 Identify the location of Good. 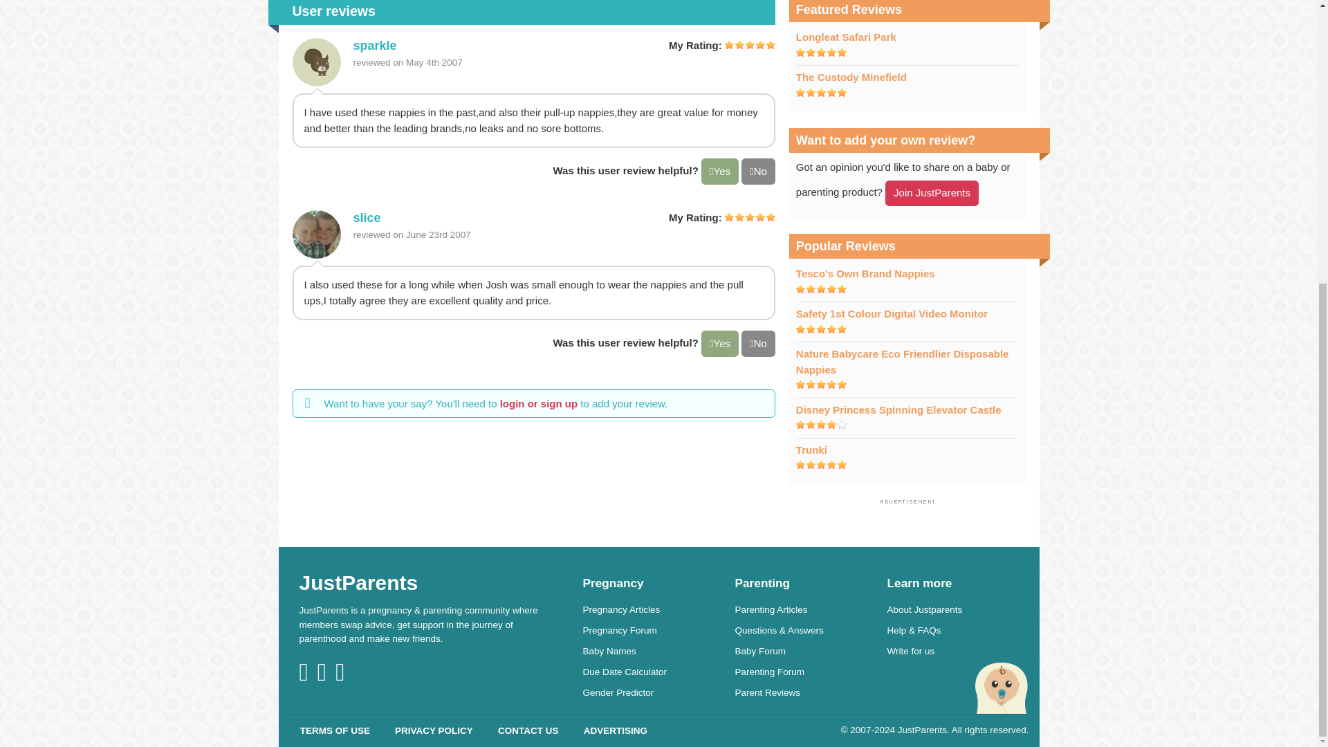
(821, 425).